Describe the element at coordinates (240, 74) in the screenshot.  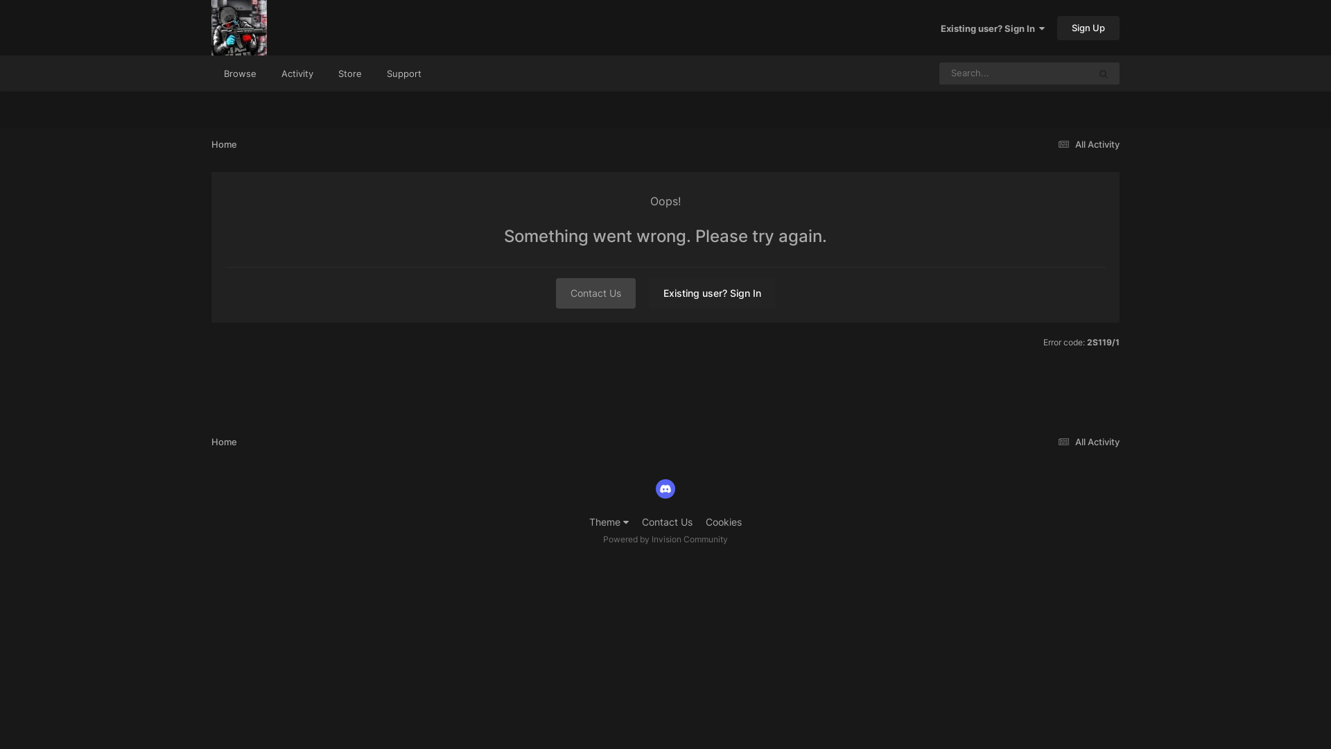
I see `Browse` at that location.